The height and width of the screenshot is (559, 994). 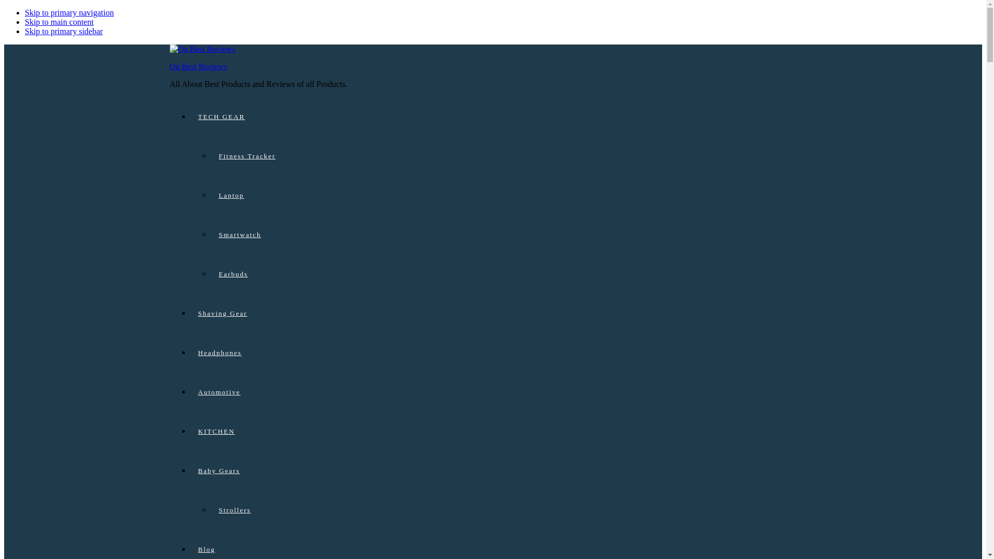 What do you see at coordinates (64, 31) in the screenshot?
I see `Skip to primary sidebar` at bounding box center [64, 31].